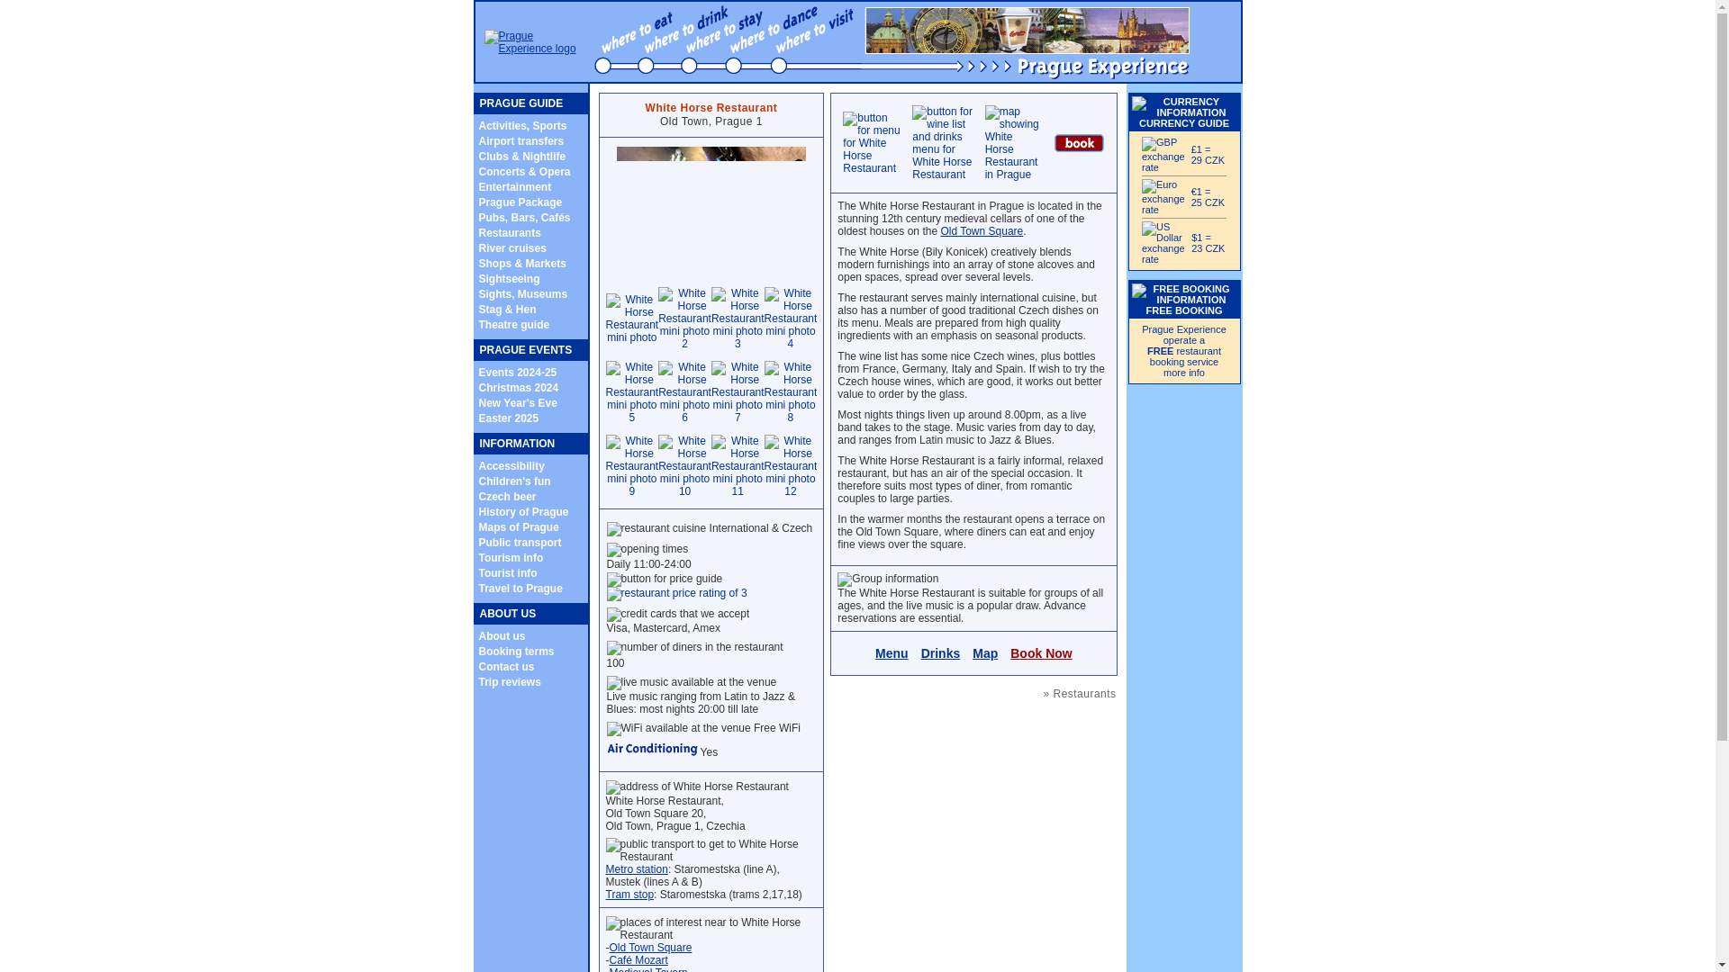 The width and height of the screenshot is (1729, 972). Describe the element at coordinates (513, 325) in the screenshot. I see `Theatre guide` at that location.